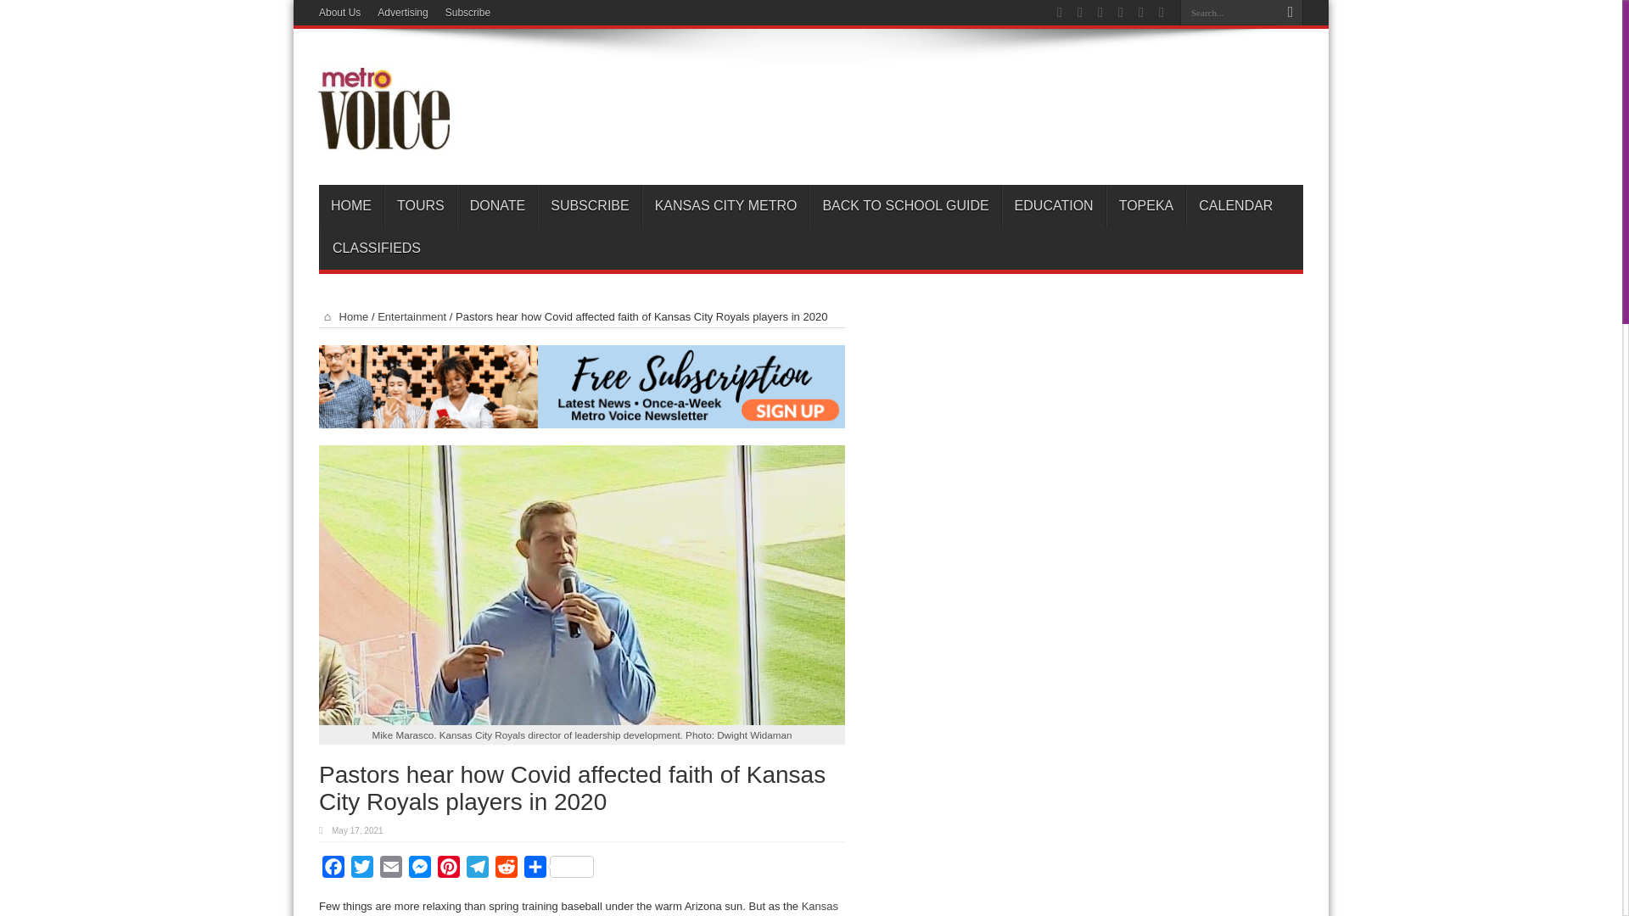  I want to click on EDUCATION, so click(1054, 205).